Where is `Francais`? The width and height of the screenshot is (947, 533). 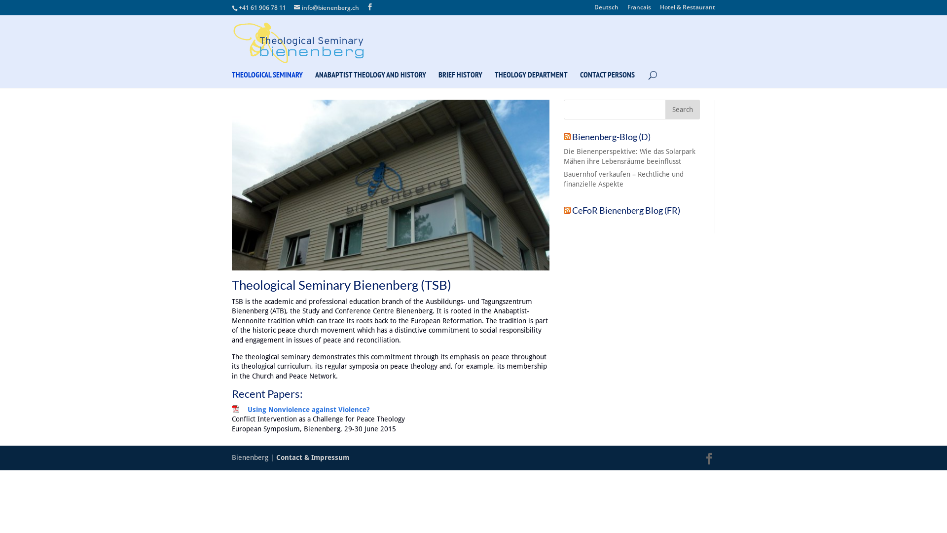
Francais is located at coordinates (639, 10).